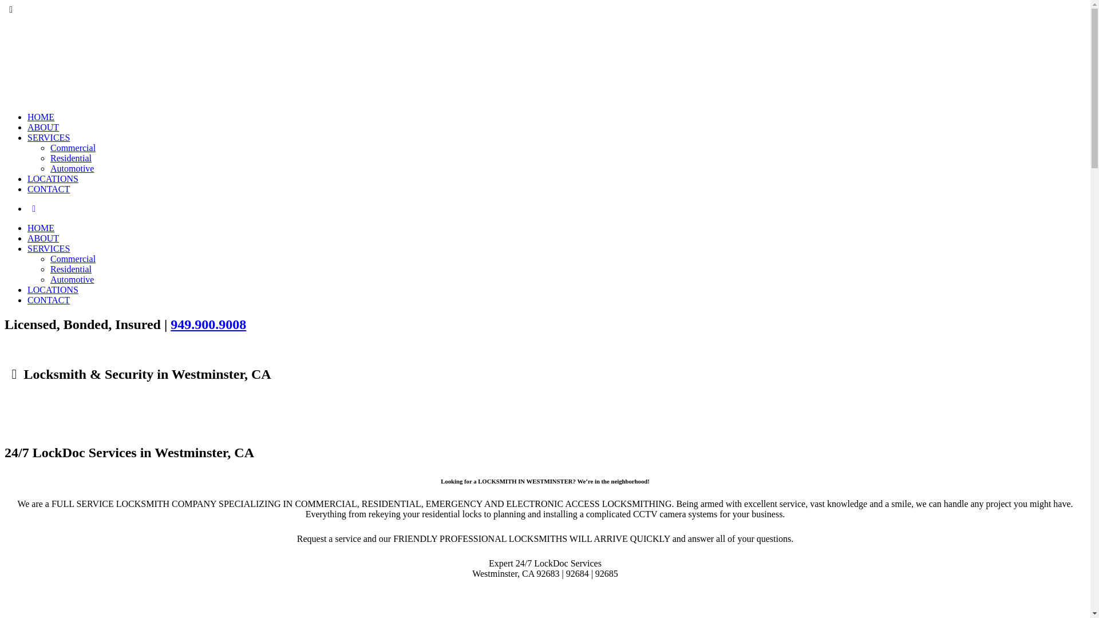  What do you see at coordinates (71, 158) in the screenshot?
I see `Residential` at bounding box center [71, 158].